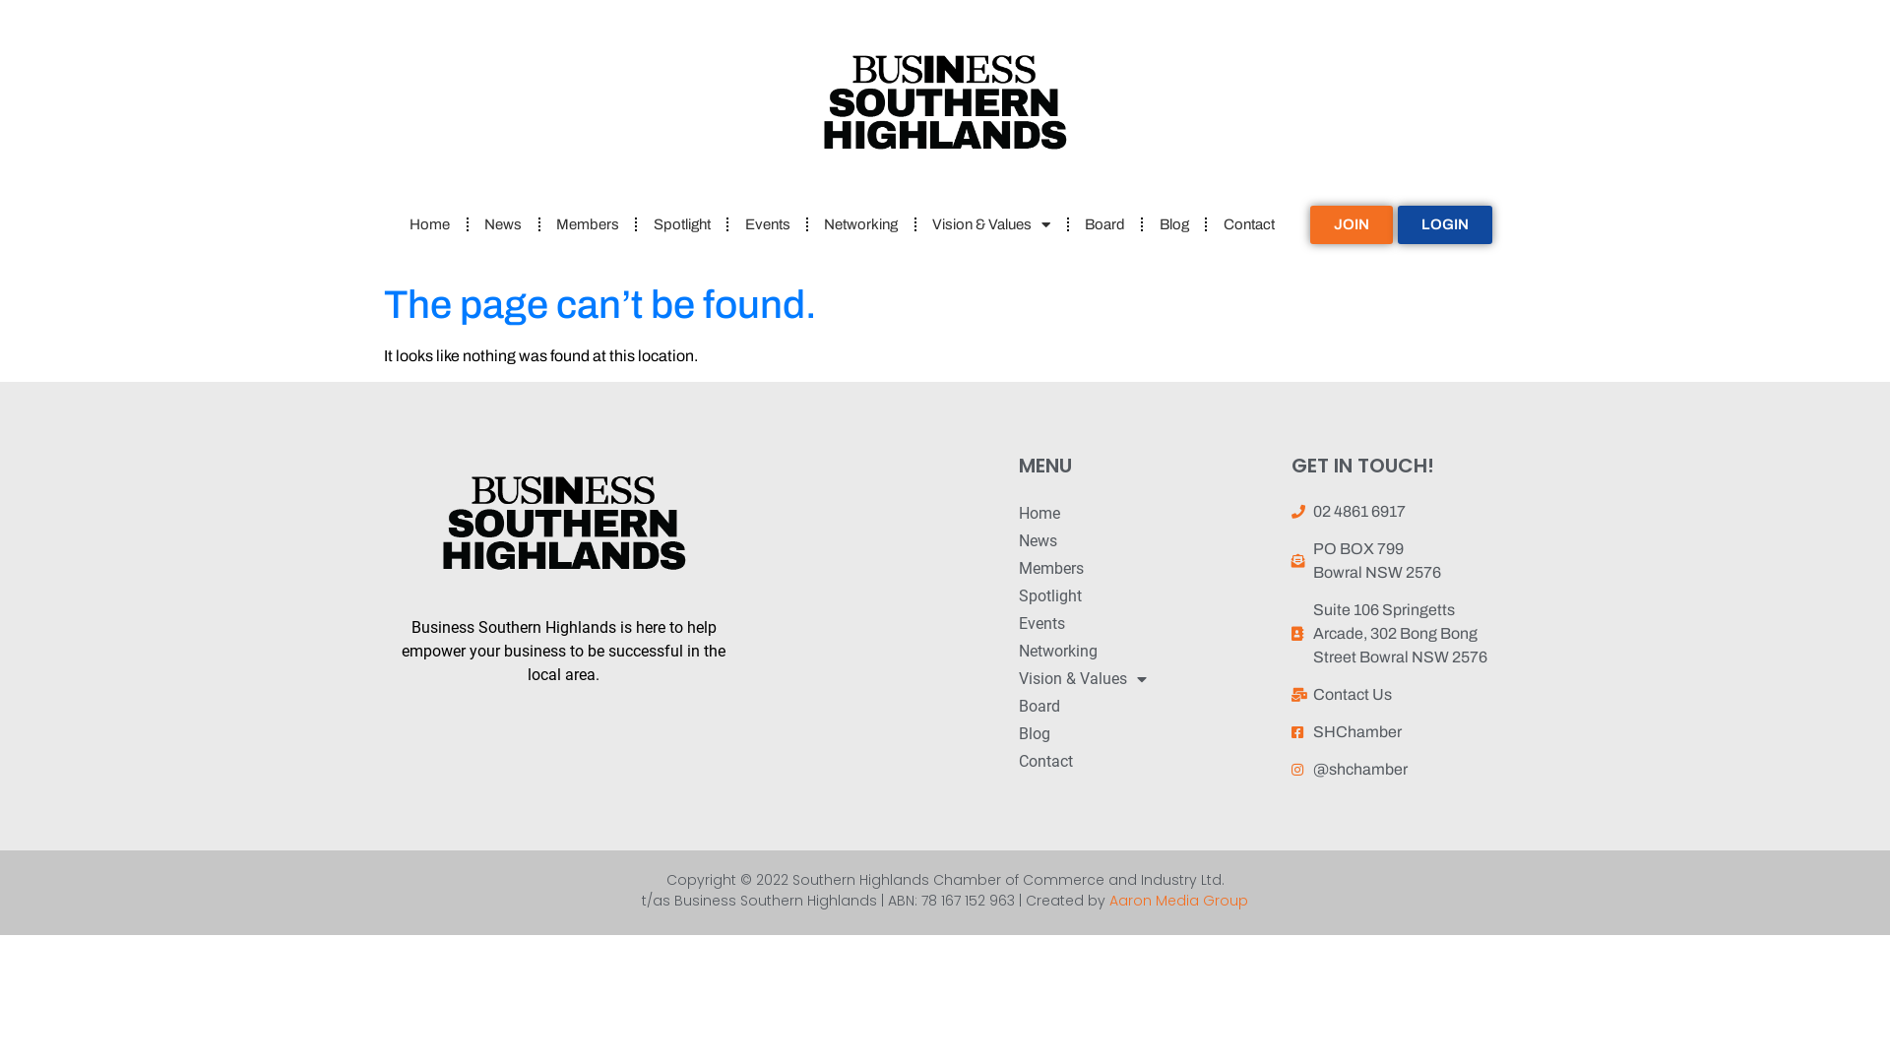 This screenshot has height=1063, width=1890. Describe the element at coordinates (1146, 734) in the screenshot. I see `Blog` at that location.